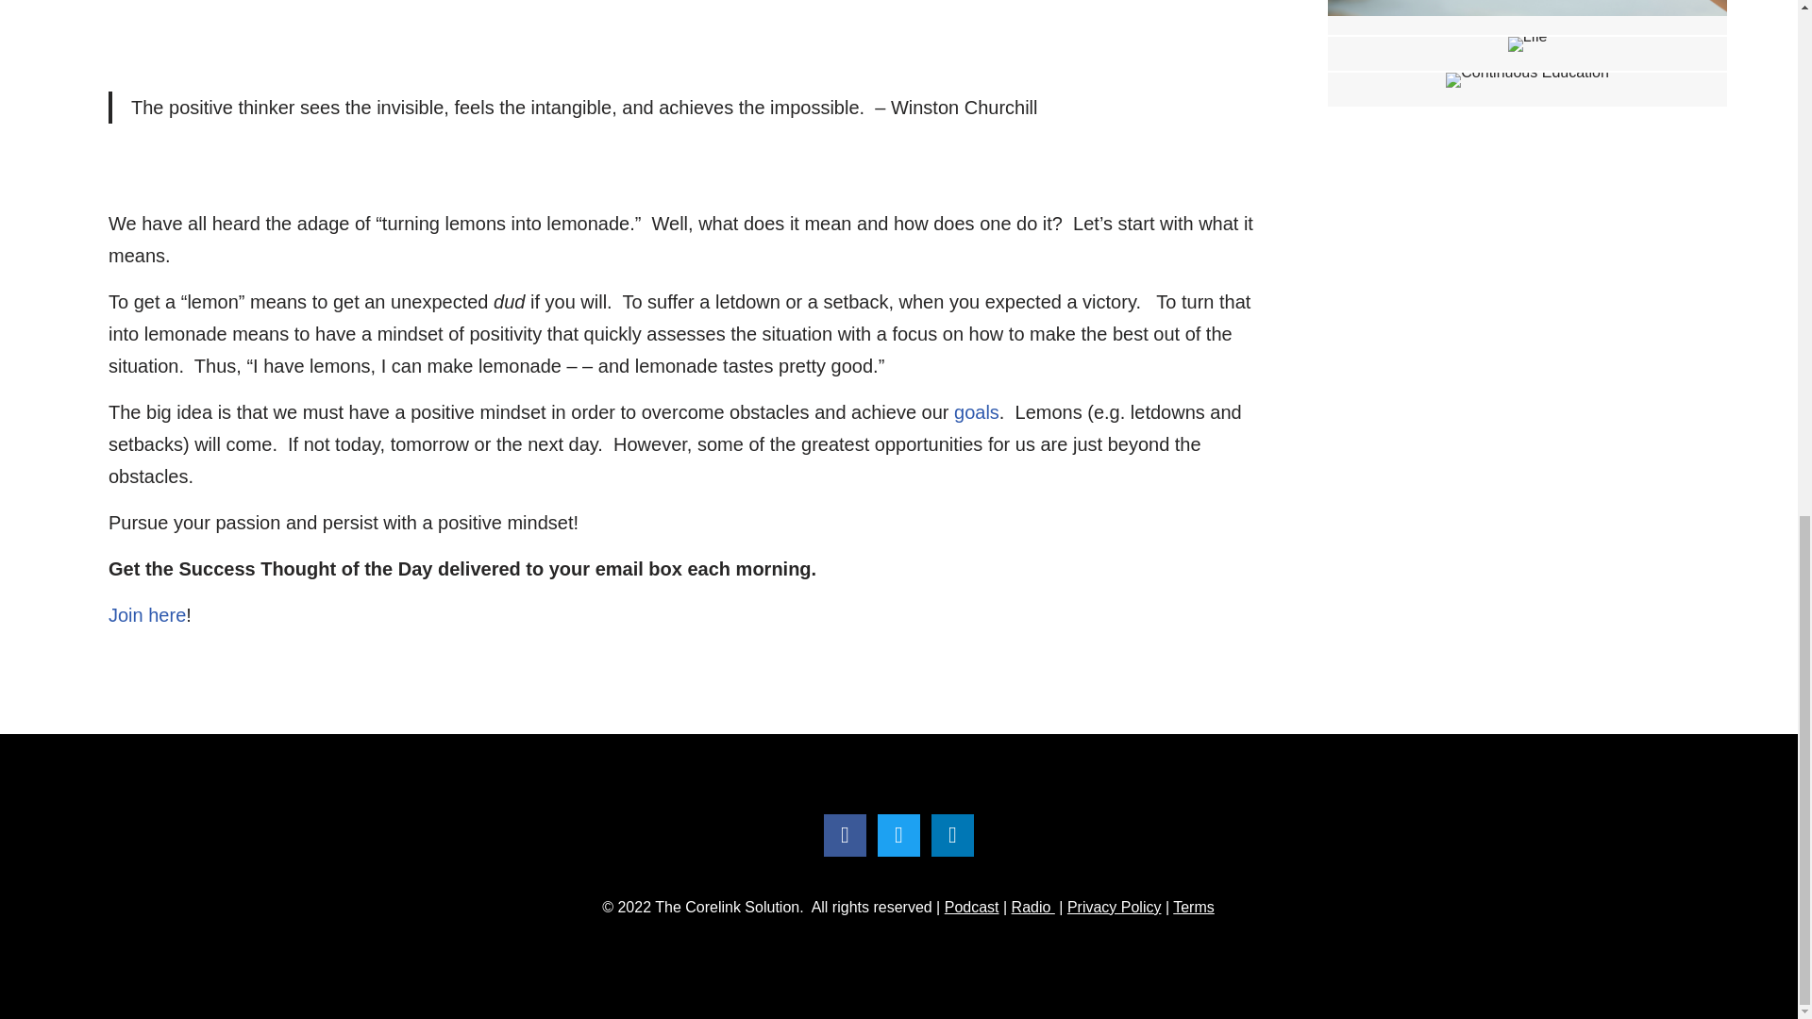 The width and height of the screenshot is (1812, 1019). Describe the element at coordinates (1527, 79) in the screenshot. I see `Continuous Education` at that location.